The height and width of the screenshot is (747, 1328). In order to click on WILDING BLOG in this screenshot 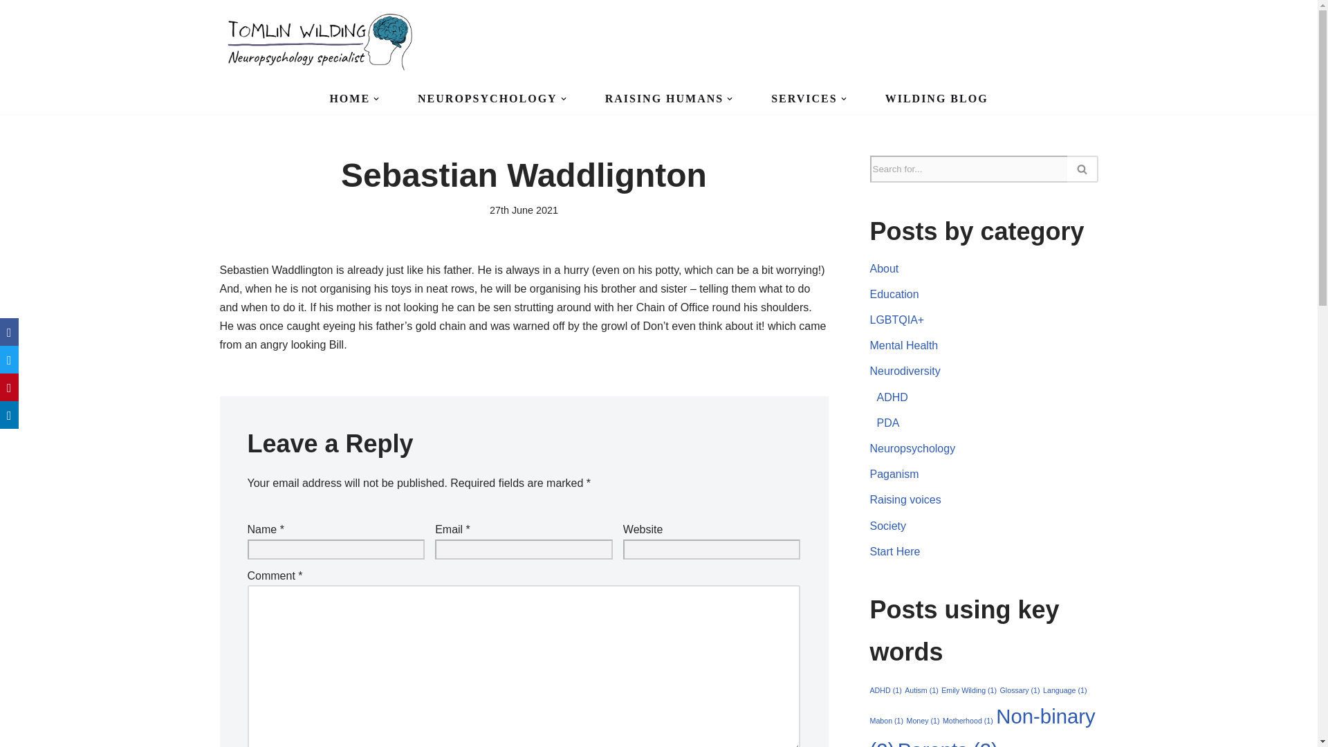, I will do `click(937, 98)`.